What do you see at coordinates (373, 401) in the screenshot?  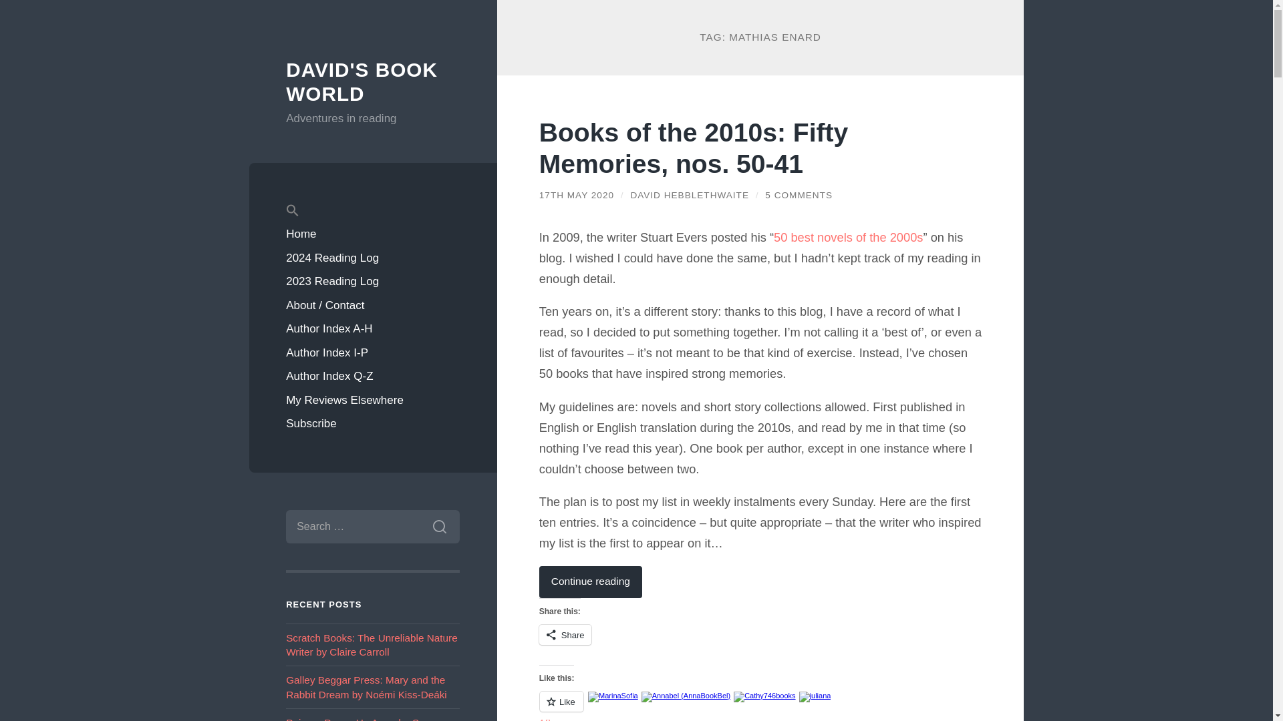 I see `My Reviews Elsewhere` at bounding box center [373, 401].